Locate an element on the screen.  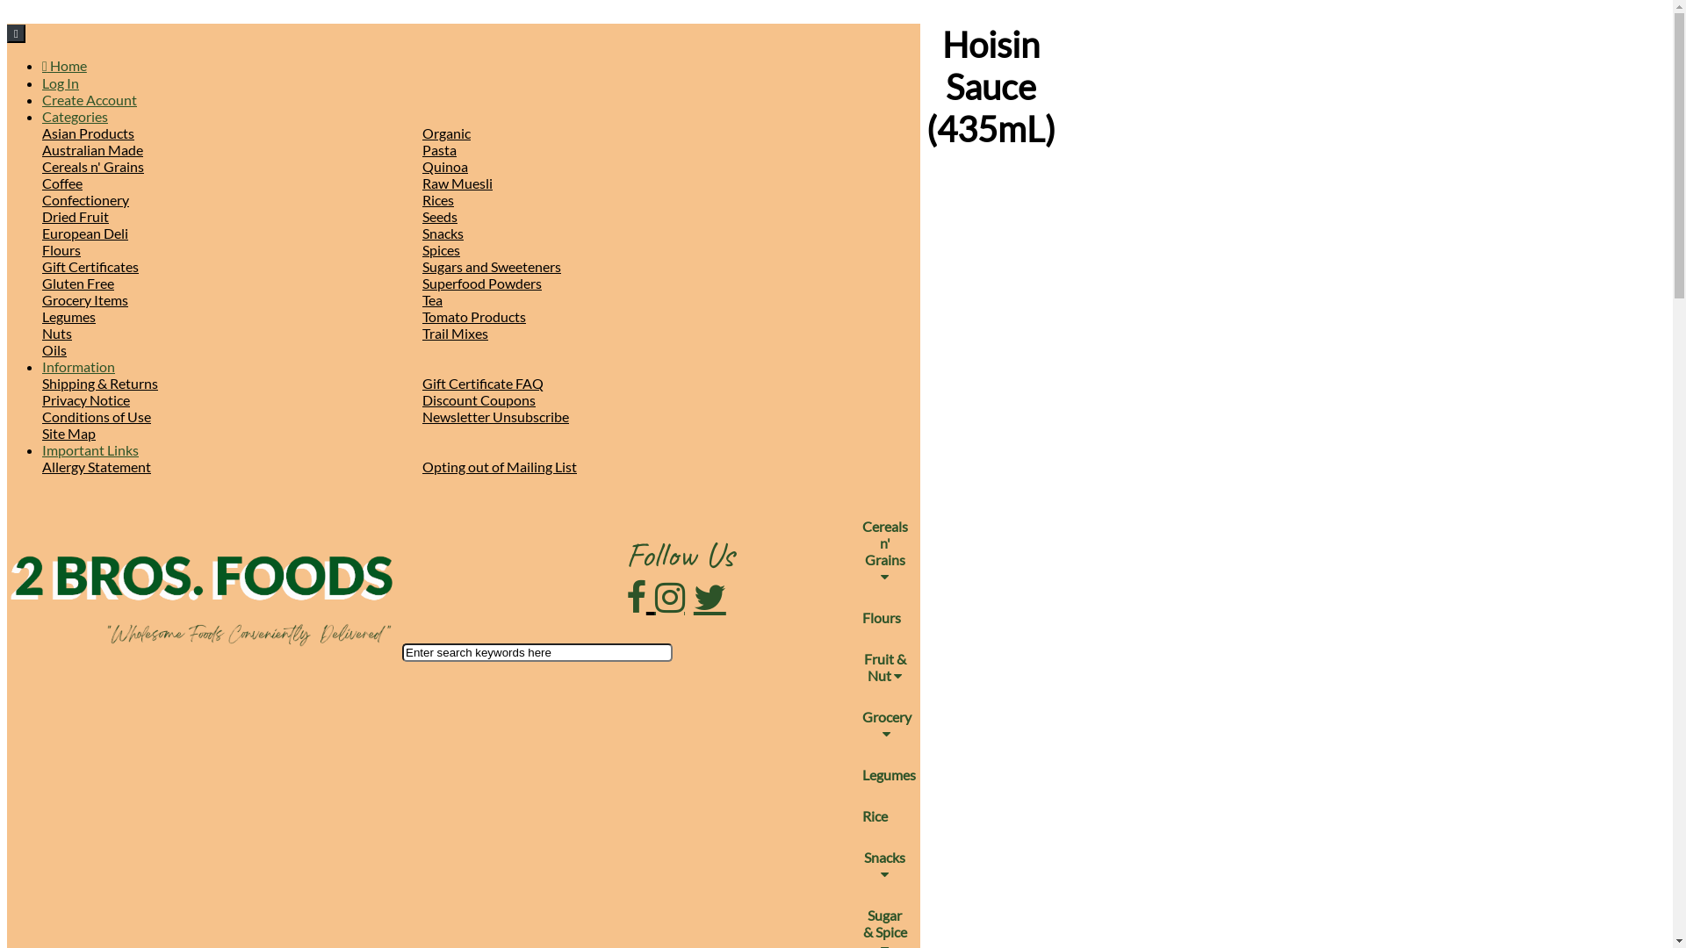
Confectionery is located at coordinates (86, 200).